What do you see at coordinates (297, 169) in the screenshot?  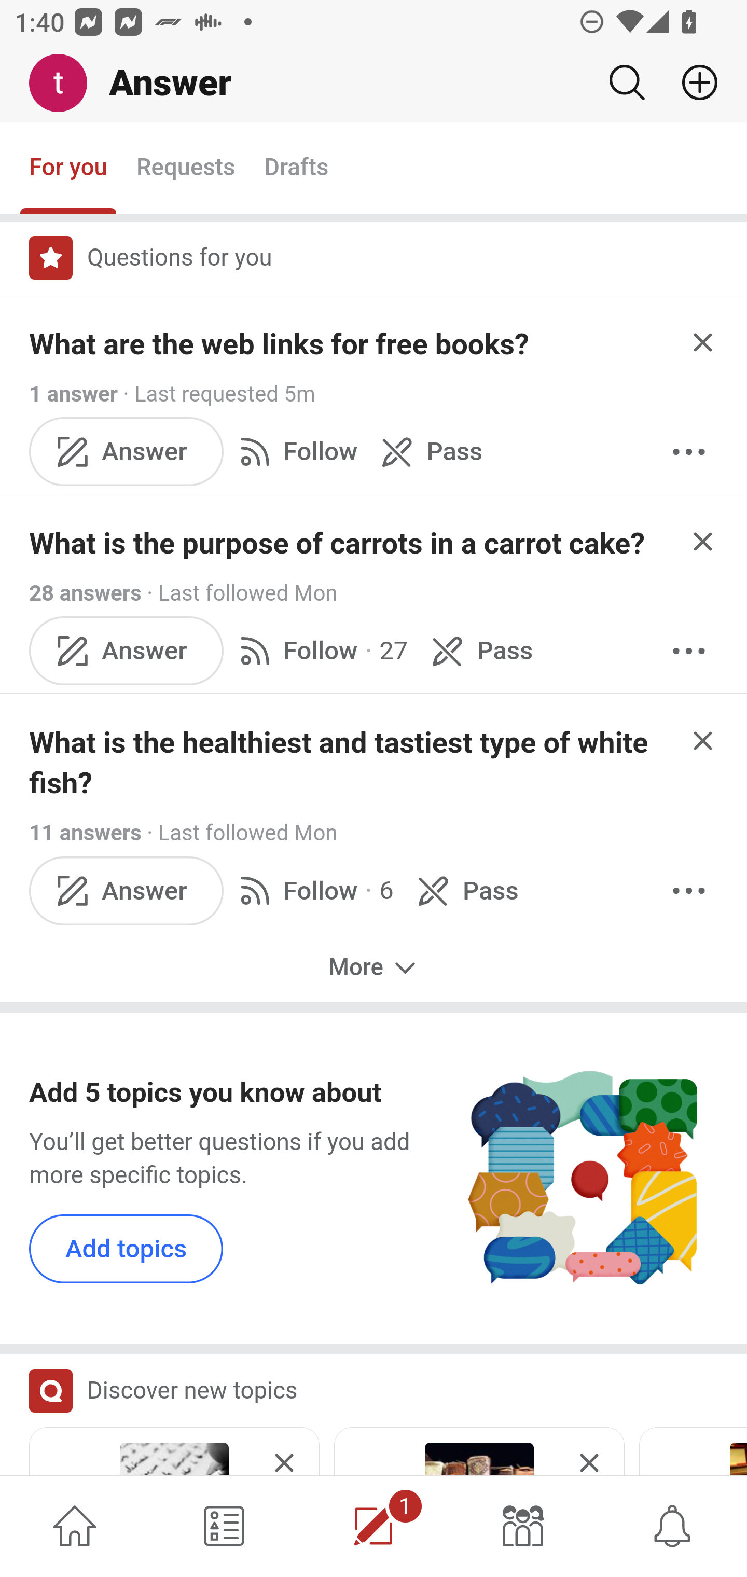 I see `Drafts` at bounding box center [297, 169].